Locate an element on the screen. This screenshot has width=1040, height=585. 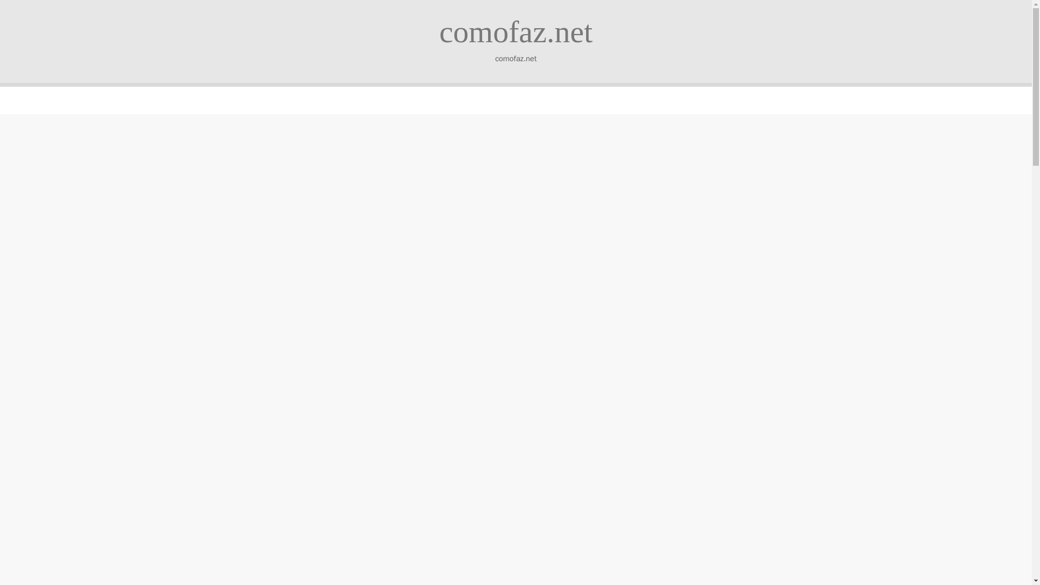
comofaz.net is located at coordinates (516, 31).